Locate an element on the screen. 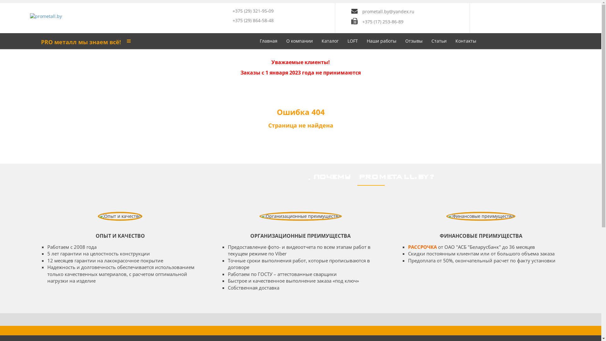  prometall.by is located at coordinates (46, 16).